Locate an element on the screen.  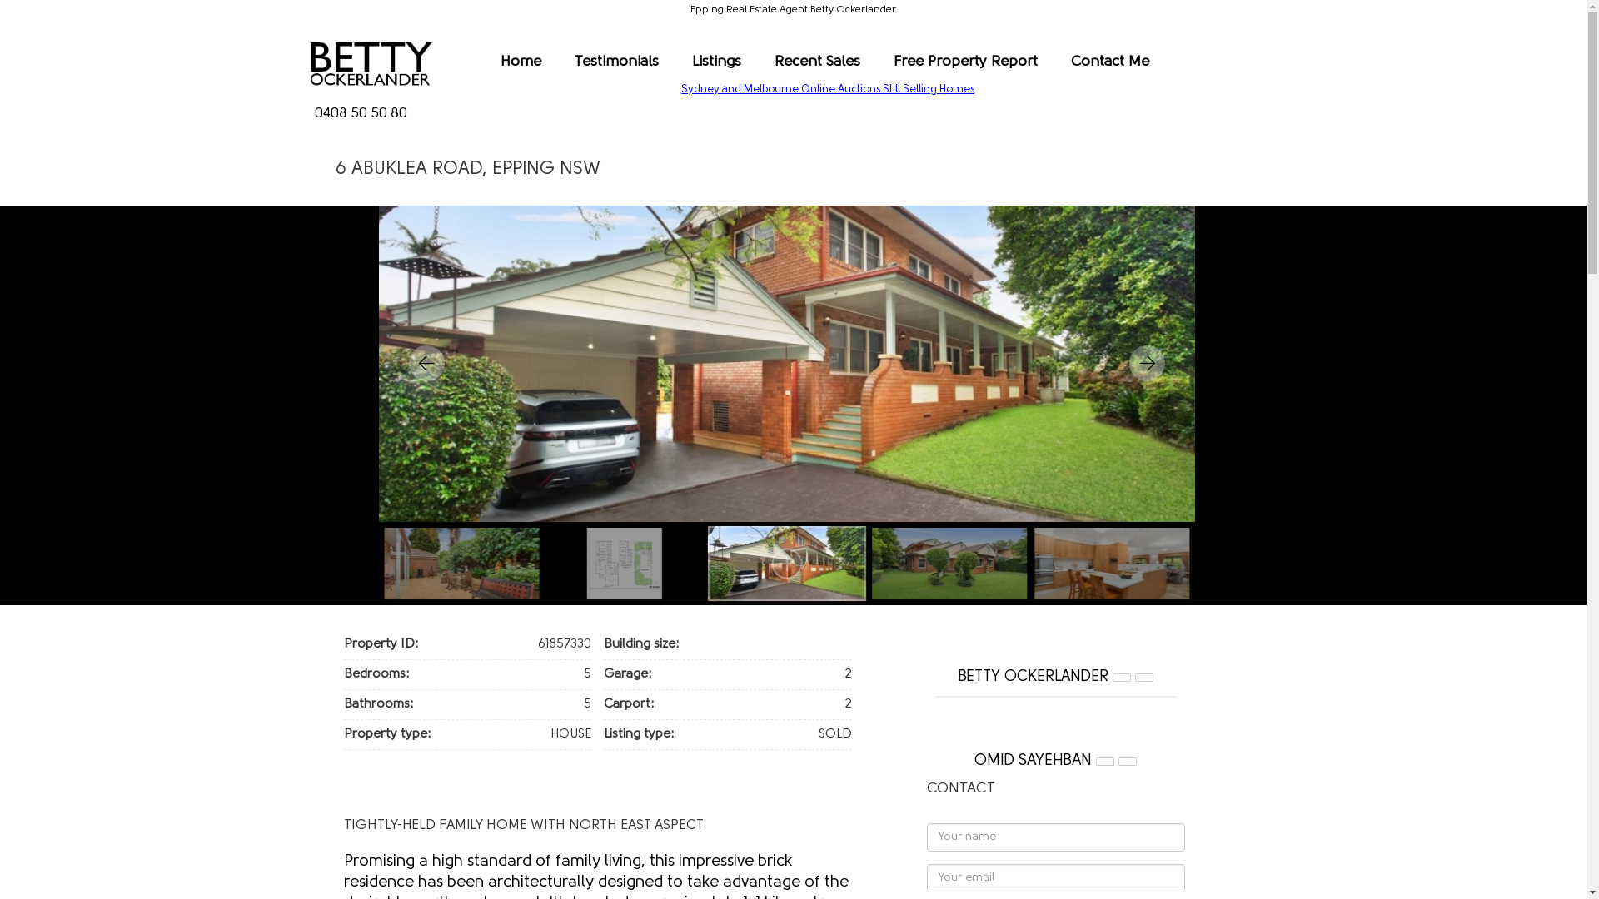
BETTY OCKERLANDER is located at coordinates (1033, 678).